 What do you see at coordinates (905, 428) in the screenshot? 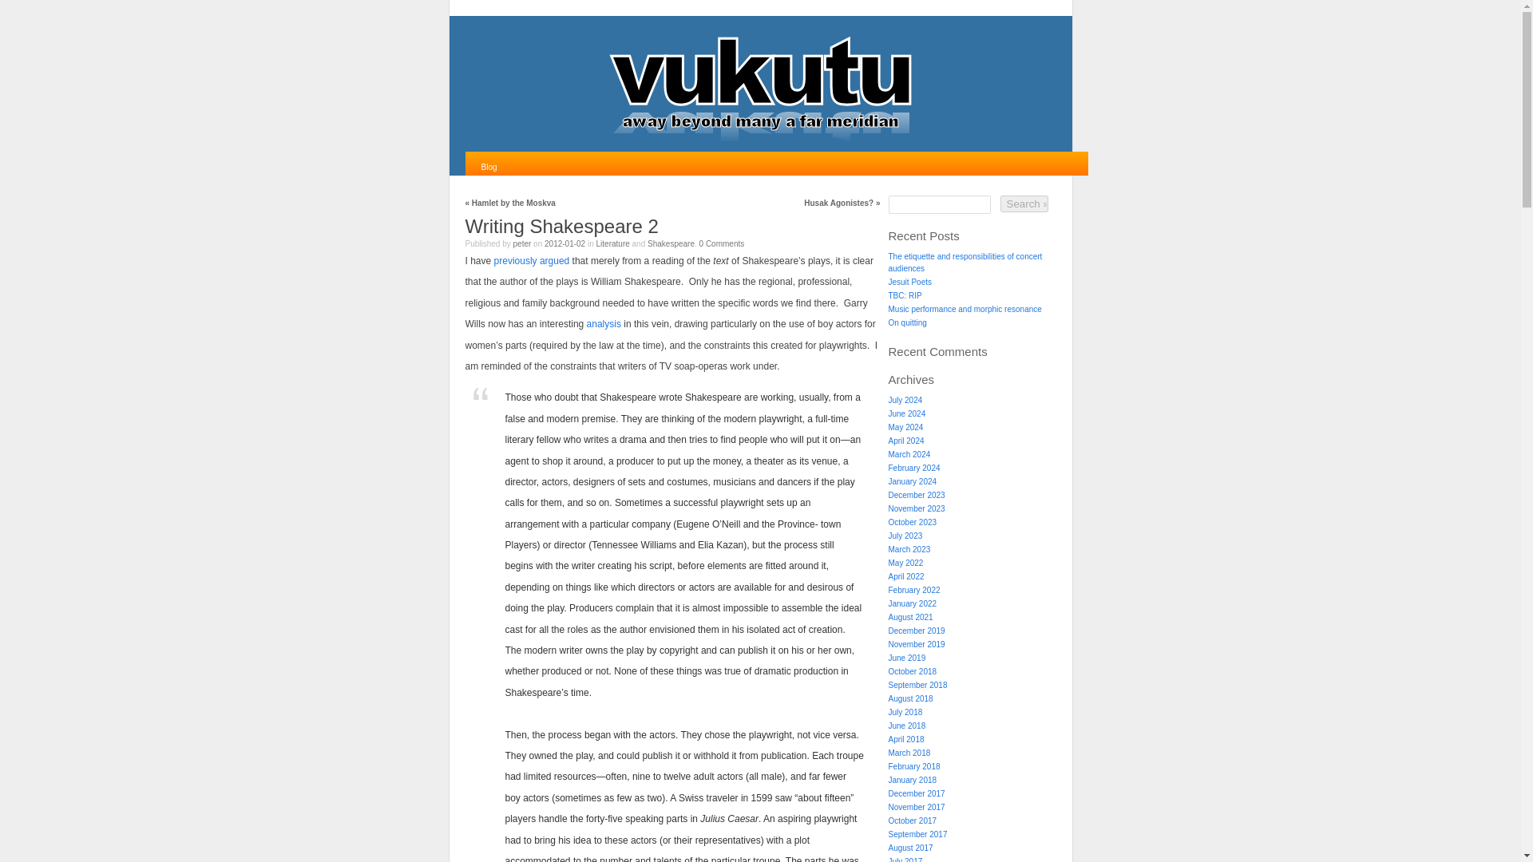
I see `May 2024` at bounding box center [905, 428].